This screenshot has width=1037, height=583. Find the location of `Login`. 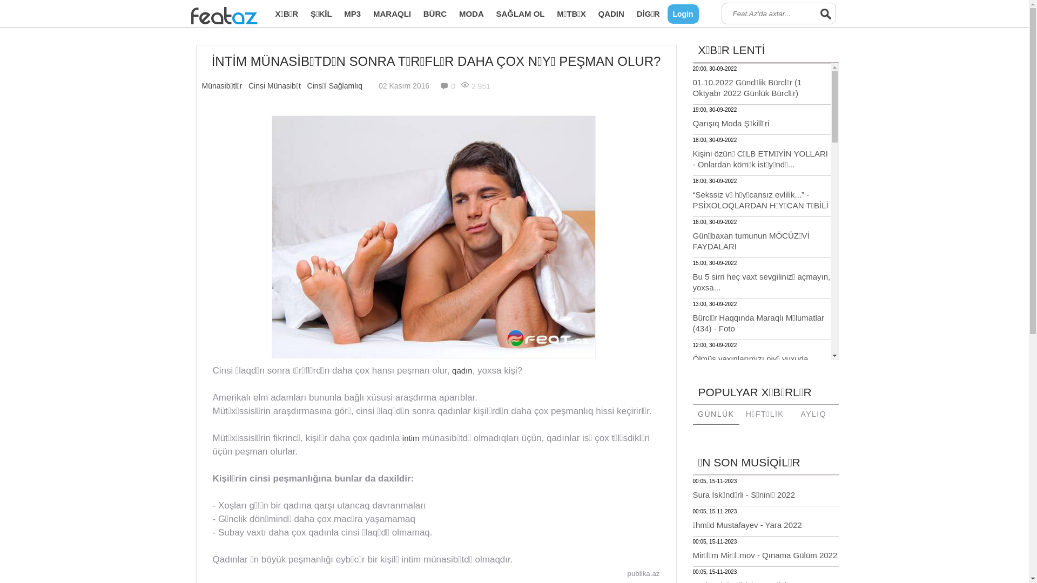

Login is located at coordinates (683, 14).